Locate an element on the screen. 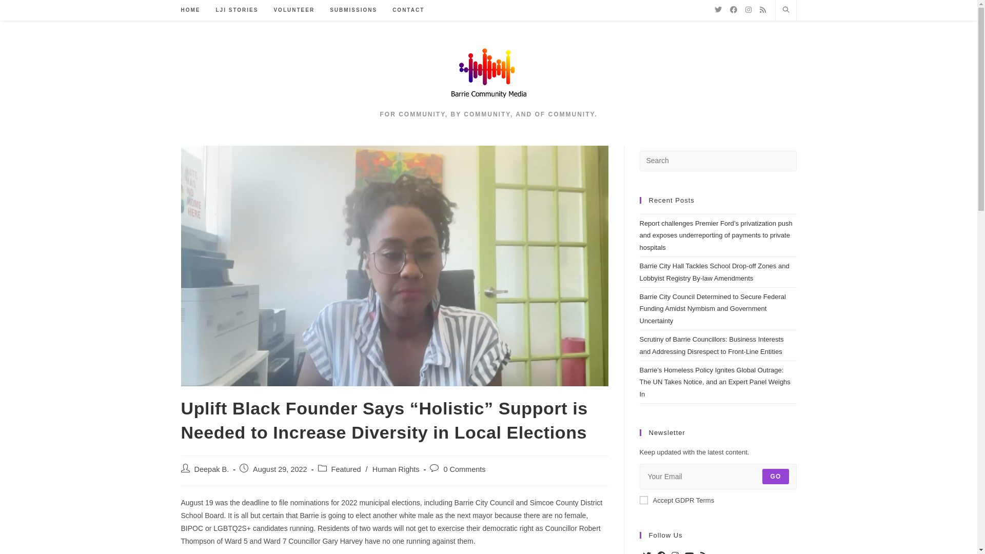  Featured is located at coordinates (346, 469).